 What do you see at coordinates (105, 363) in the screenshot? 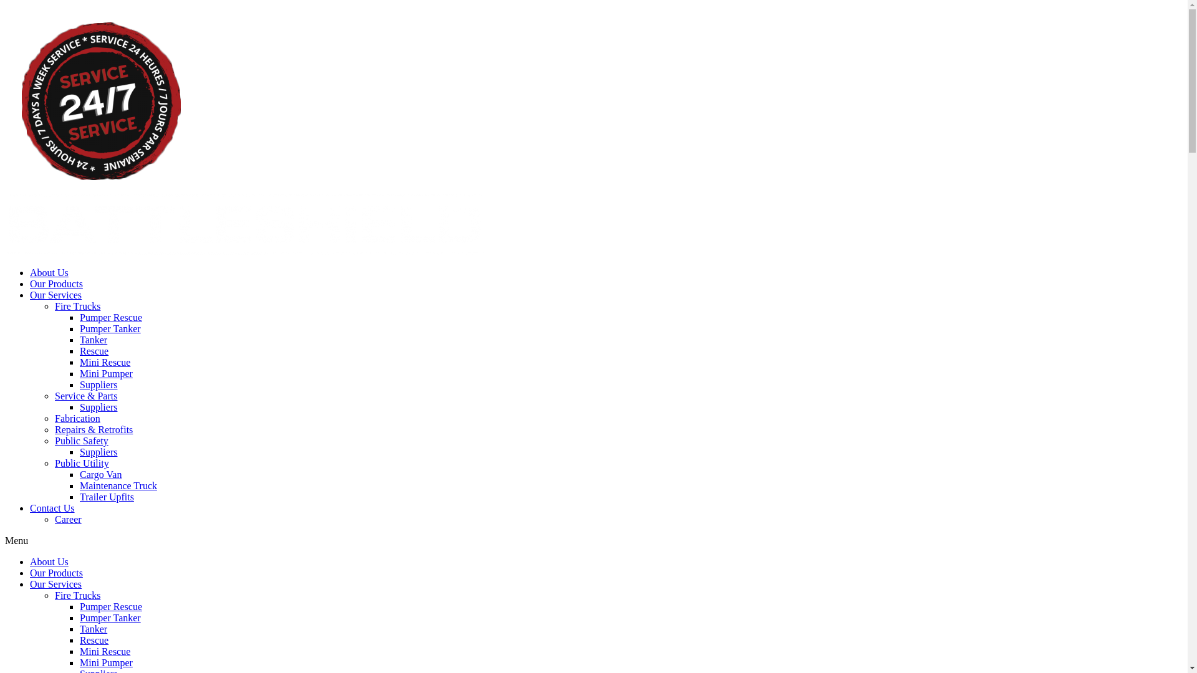
I see `Mini Rescue` at bounding box center [105, 363].